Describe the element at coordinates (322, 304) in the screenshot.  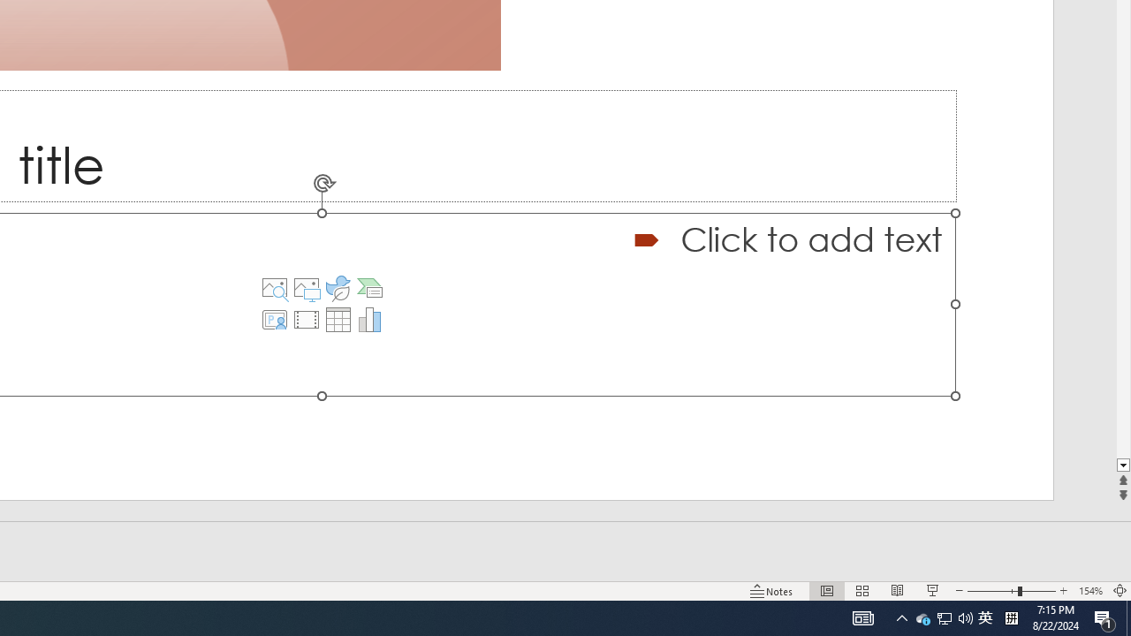
I see `Close up of an olive branch on a sunset` at that location.